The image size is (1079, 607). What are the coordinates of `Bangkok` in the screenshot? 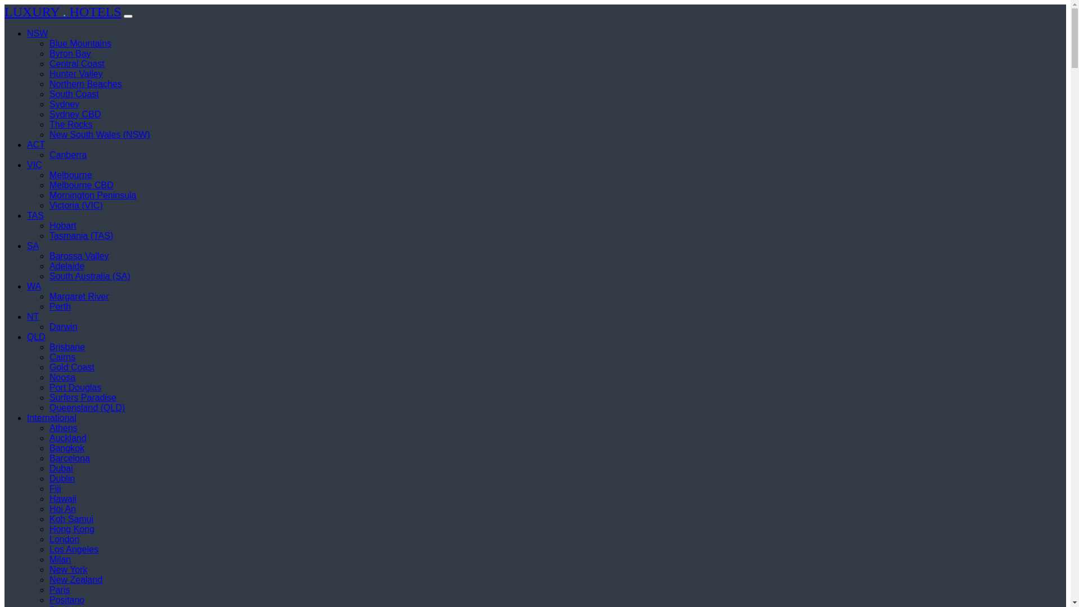 It's located at (67, 449).